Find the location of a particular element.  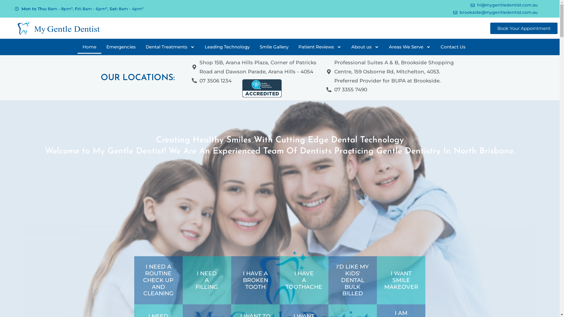

Smile Gallery is located at coordinates (274, 47).